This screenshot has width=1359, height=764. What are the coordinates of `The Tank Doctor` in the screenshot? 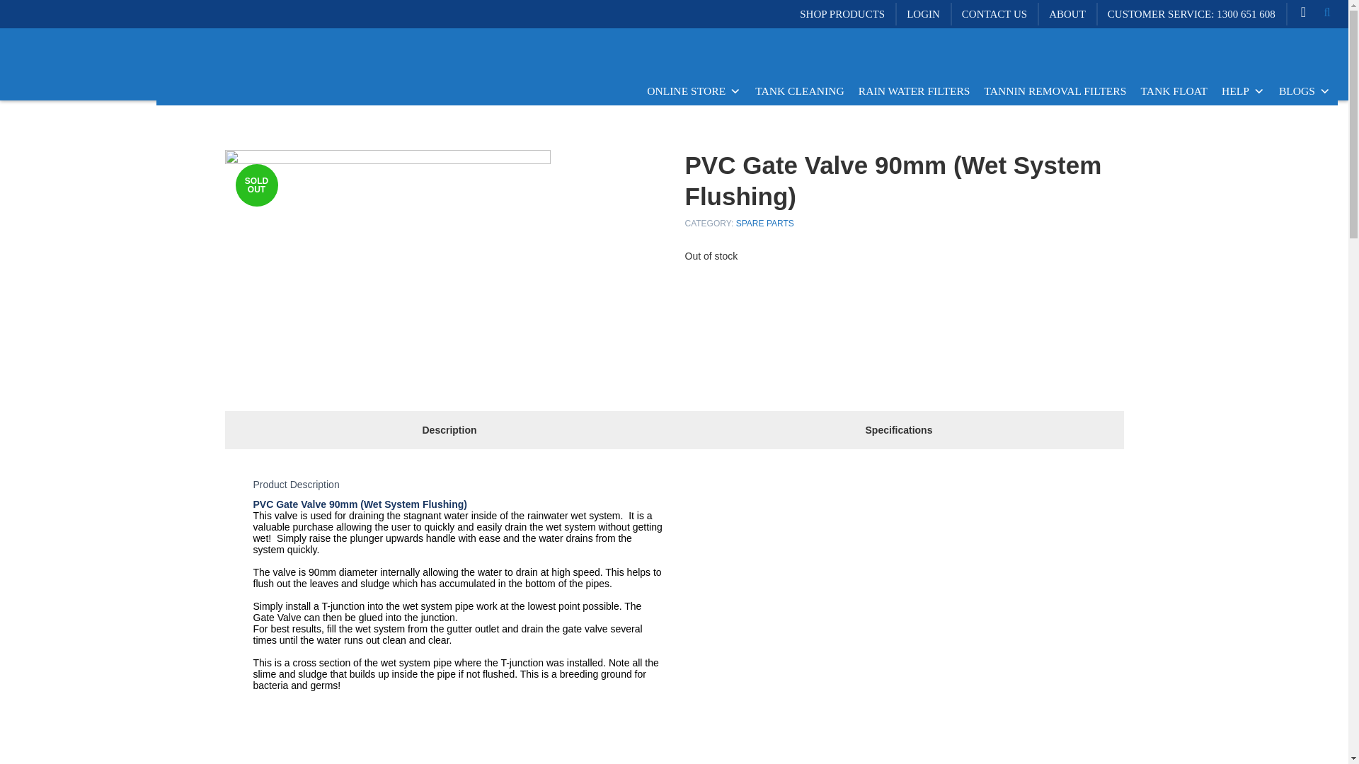 It's located at (67, 33).